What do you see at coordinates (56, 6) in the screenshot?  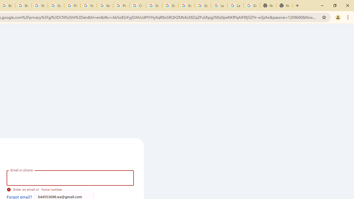 I see `Google Account Help` at bounding box center [56, 6].